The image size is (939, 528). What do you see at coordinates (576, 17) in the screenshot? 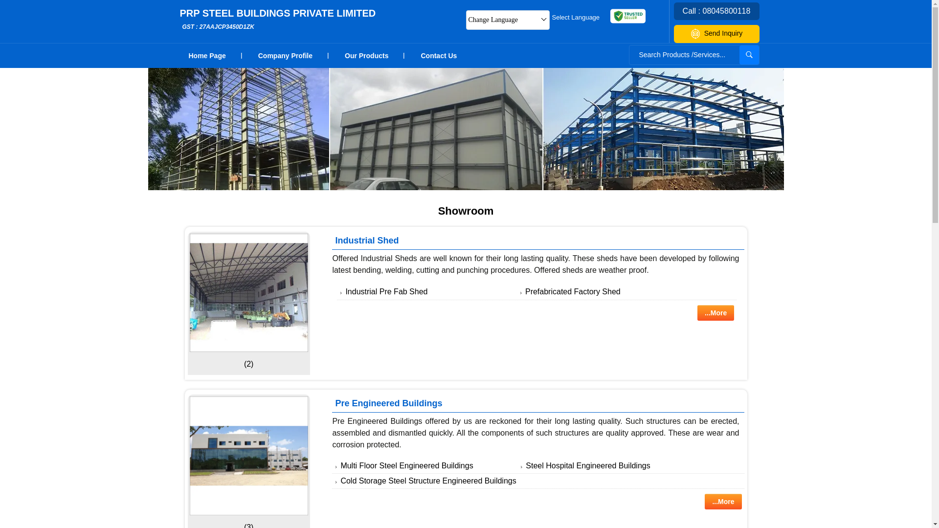
I see `Cold Storage Steel Structure Engineered Buildings` at bounding box center [576, 17].